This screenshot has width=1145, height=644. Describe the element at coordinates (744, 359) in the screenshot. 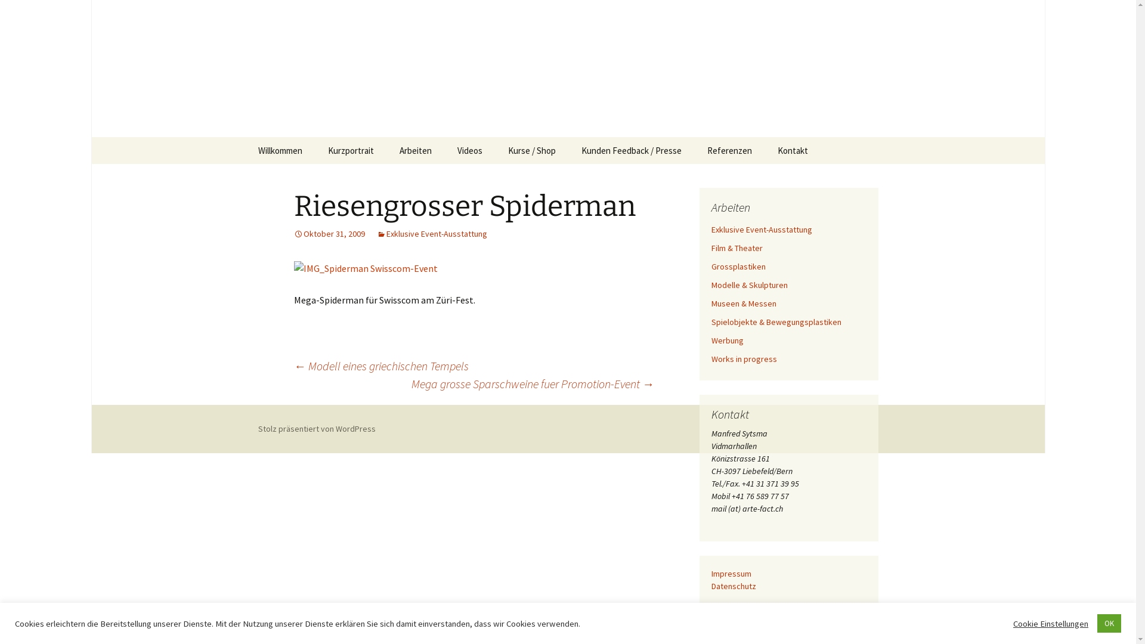

I see `Works in progress` at that location.